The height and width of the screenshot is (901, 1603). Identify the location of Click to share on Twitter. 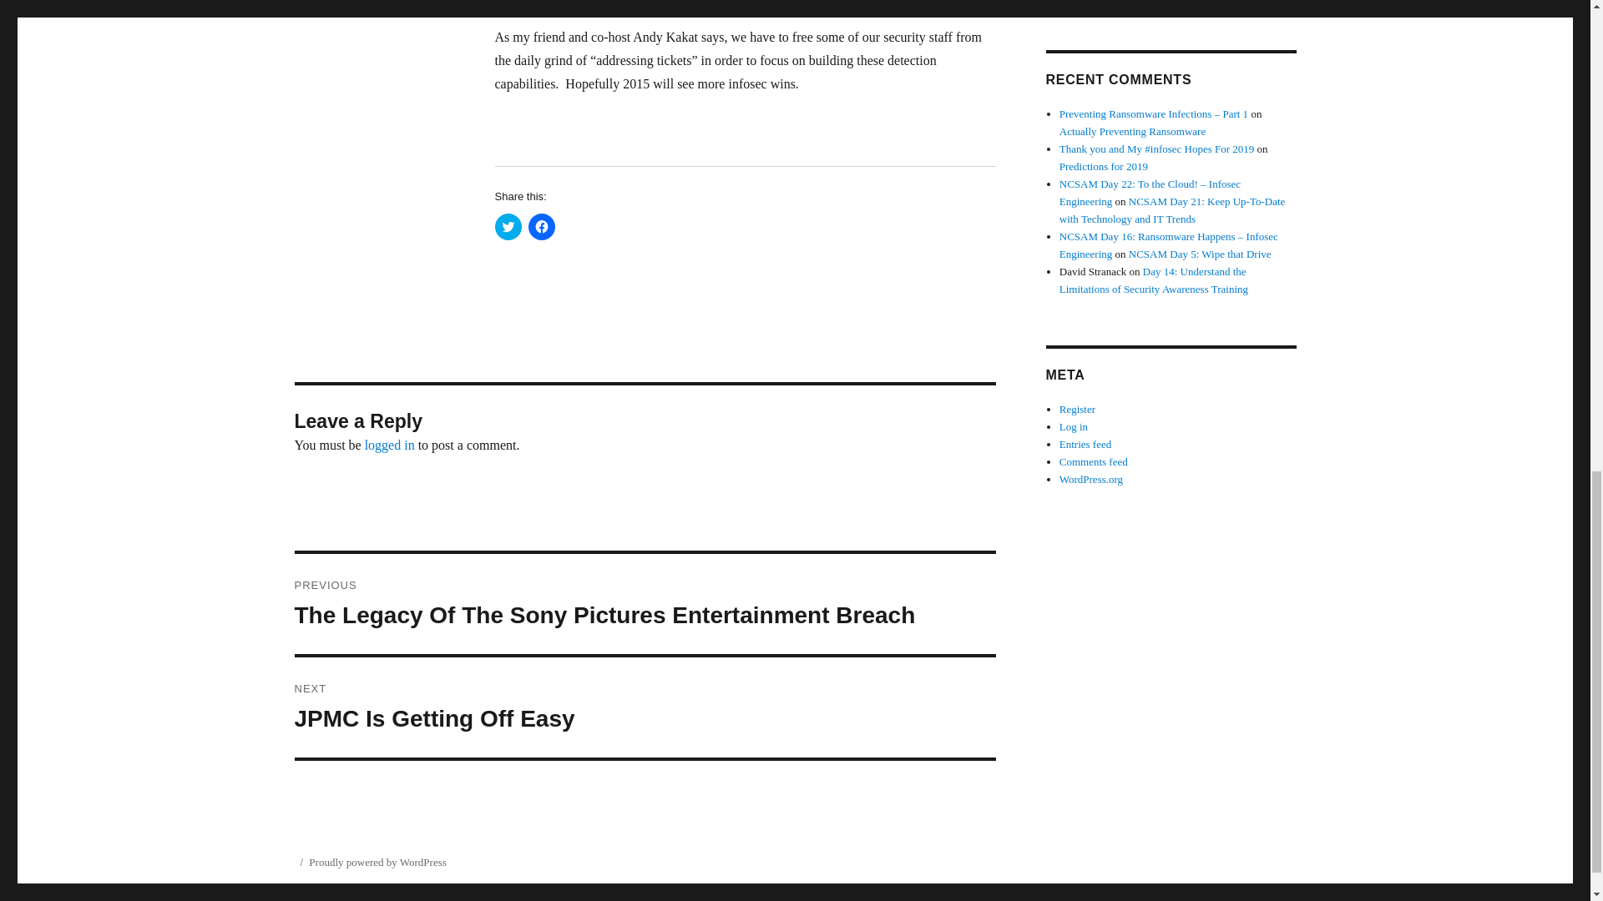
(508, 227).